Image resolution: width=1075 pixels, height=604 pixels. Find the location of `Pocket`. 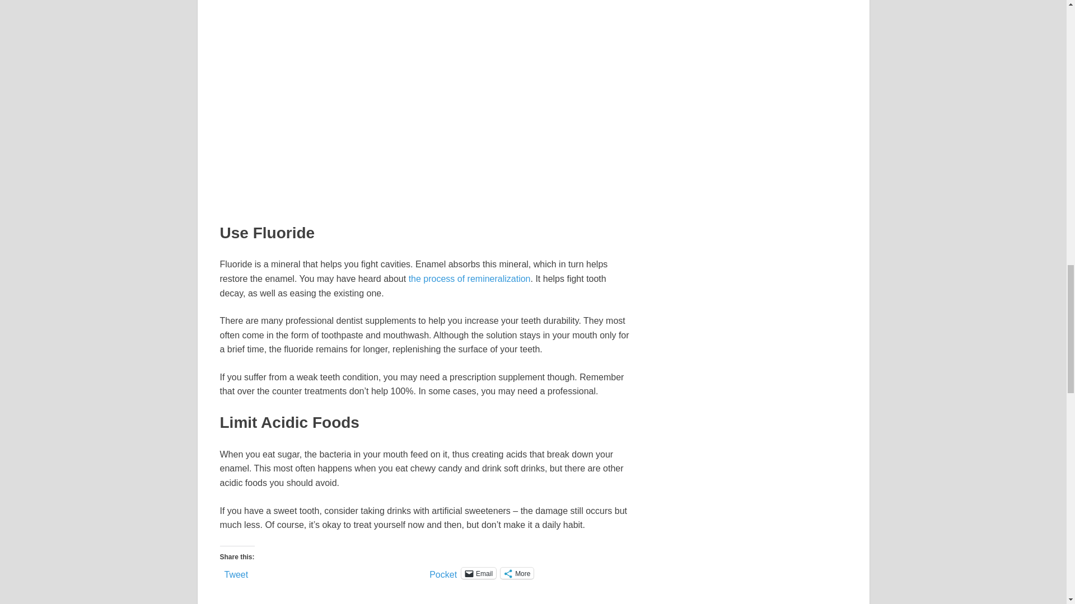

Pocket is located at coordinates (443, 574).